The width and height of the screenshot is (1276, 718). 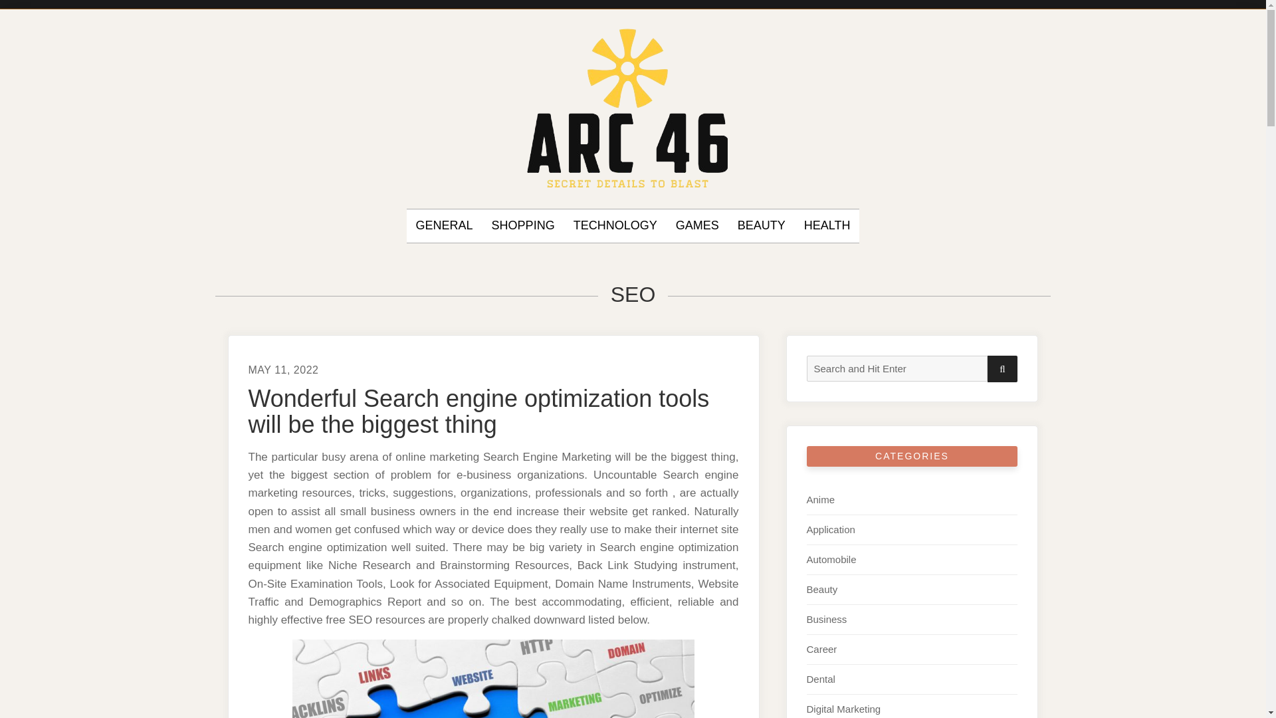 What do you see at coordinates (615, 226) in the screenshot?
I see `TECHNOLOGY` at bounding box center [615, 226].